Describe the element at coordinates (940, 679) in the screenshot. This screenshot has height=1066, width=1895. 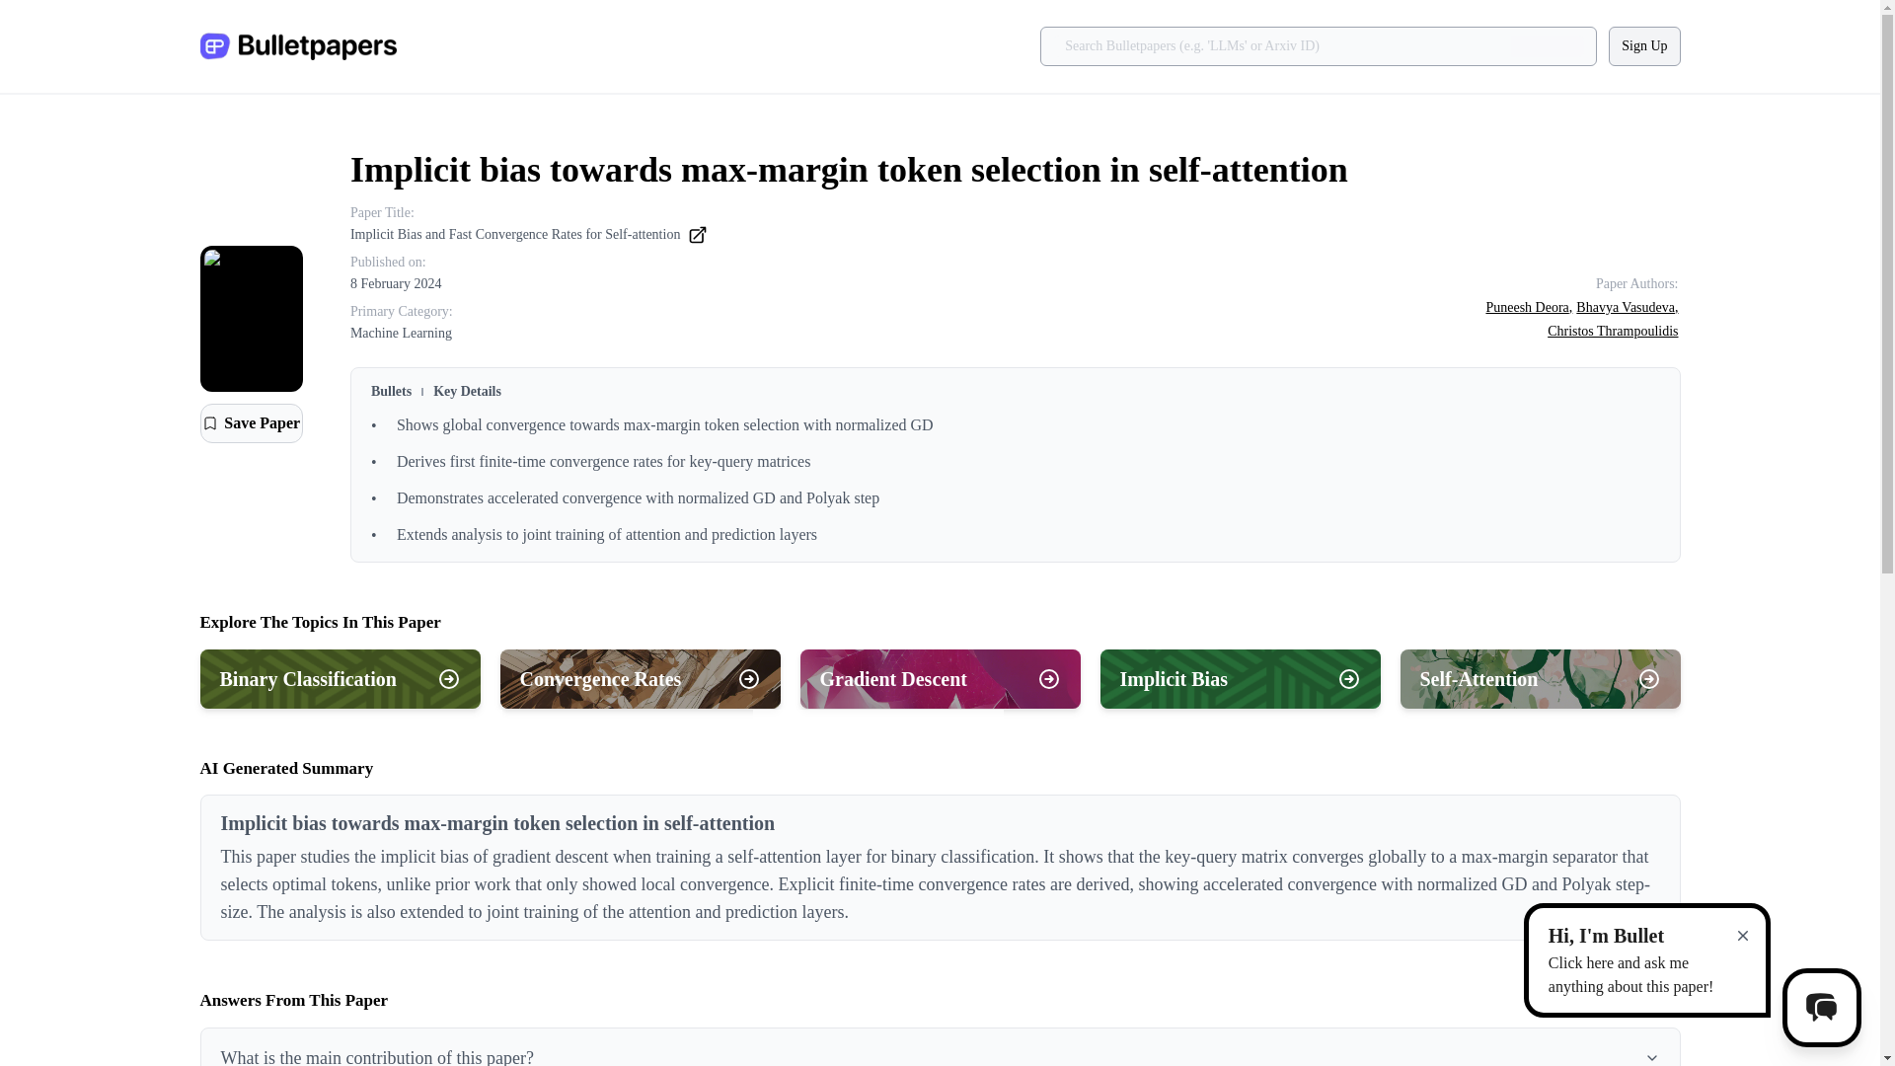
I see `Gradient Descent` at that location.